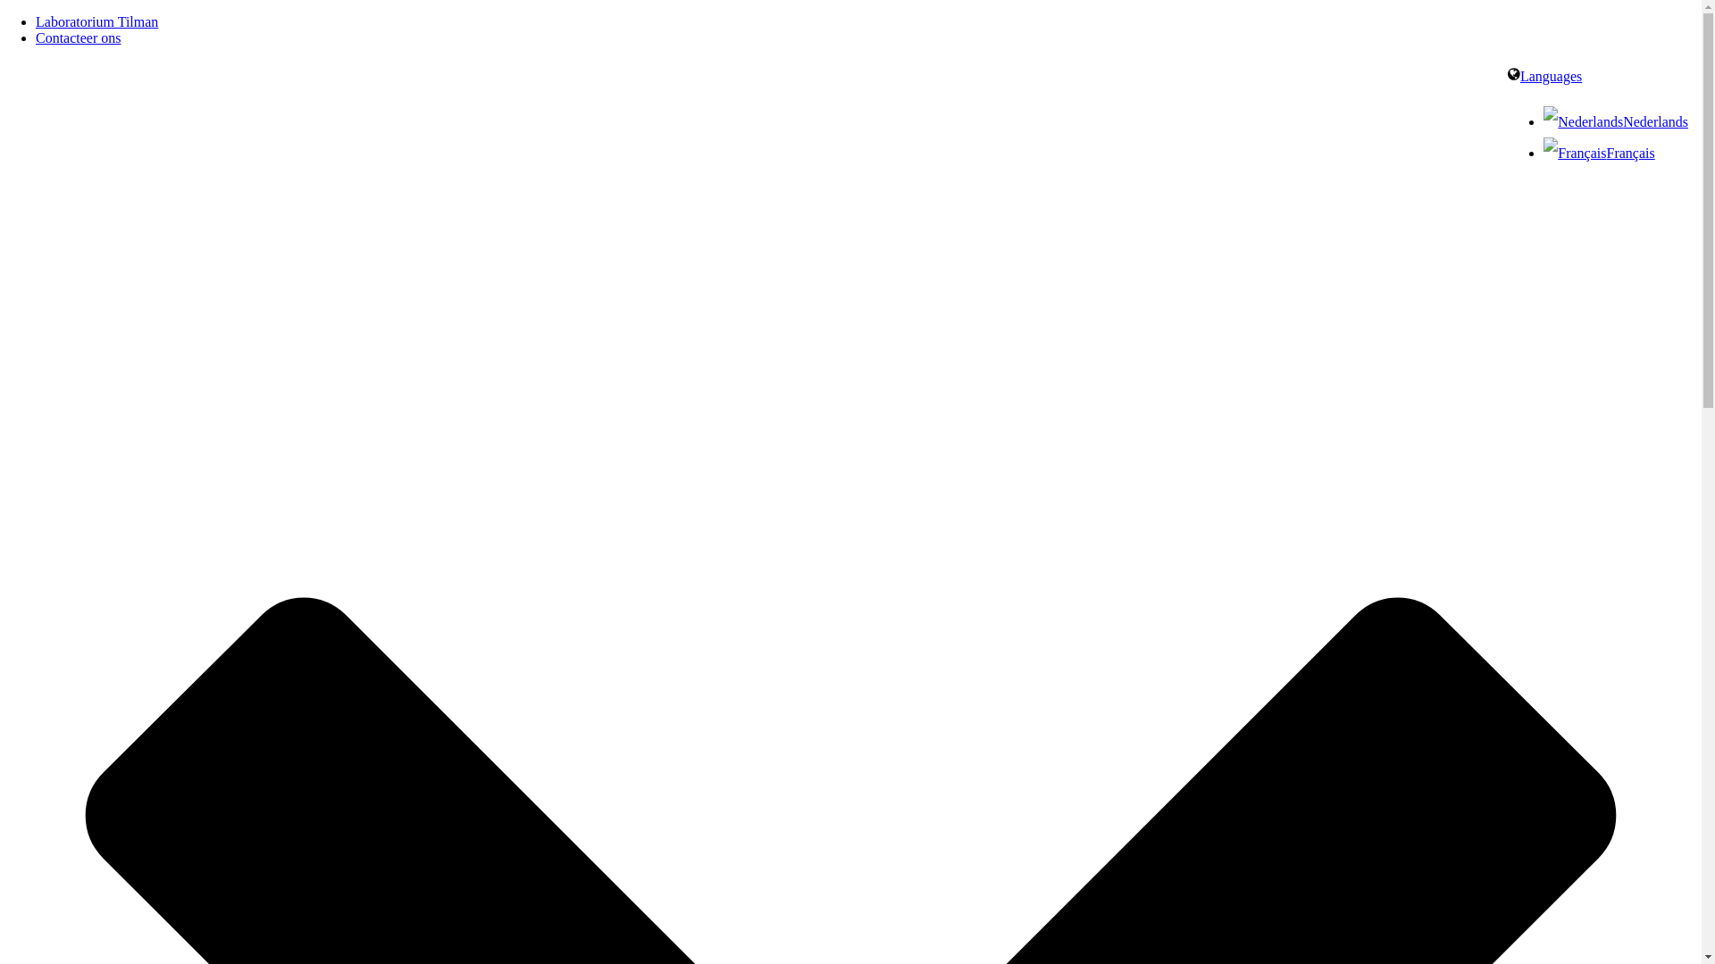 Image resolution: width=1715 pixels, height=964 pixels. Describe the element at coordinates (79, 37) in the screenshot. I see `Contacteer ons` at that location.